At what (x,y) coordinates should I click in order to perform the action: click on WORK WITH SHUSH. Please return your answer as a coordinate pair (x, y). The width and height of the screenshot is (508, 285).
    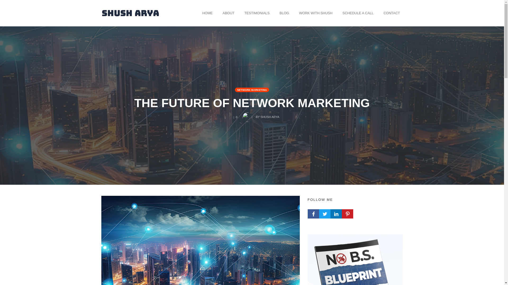
    Looking at the image, I should click on (316, 13).